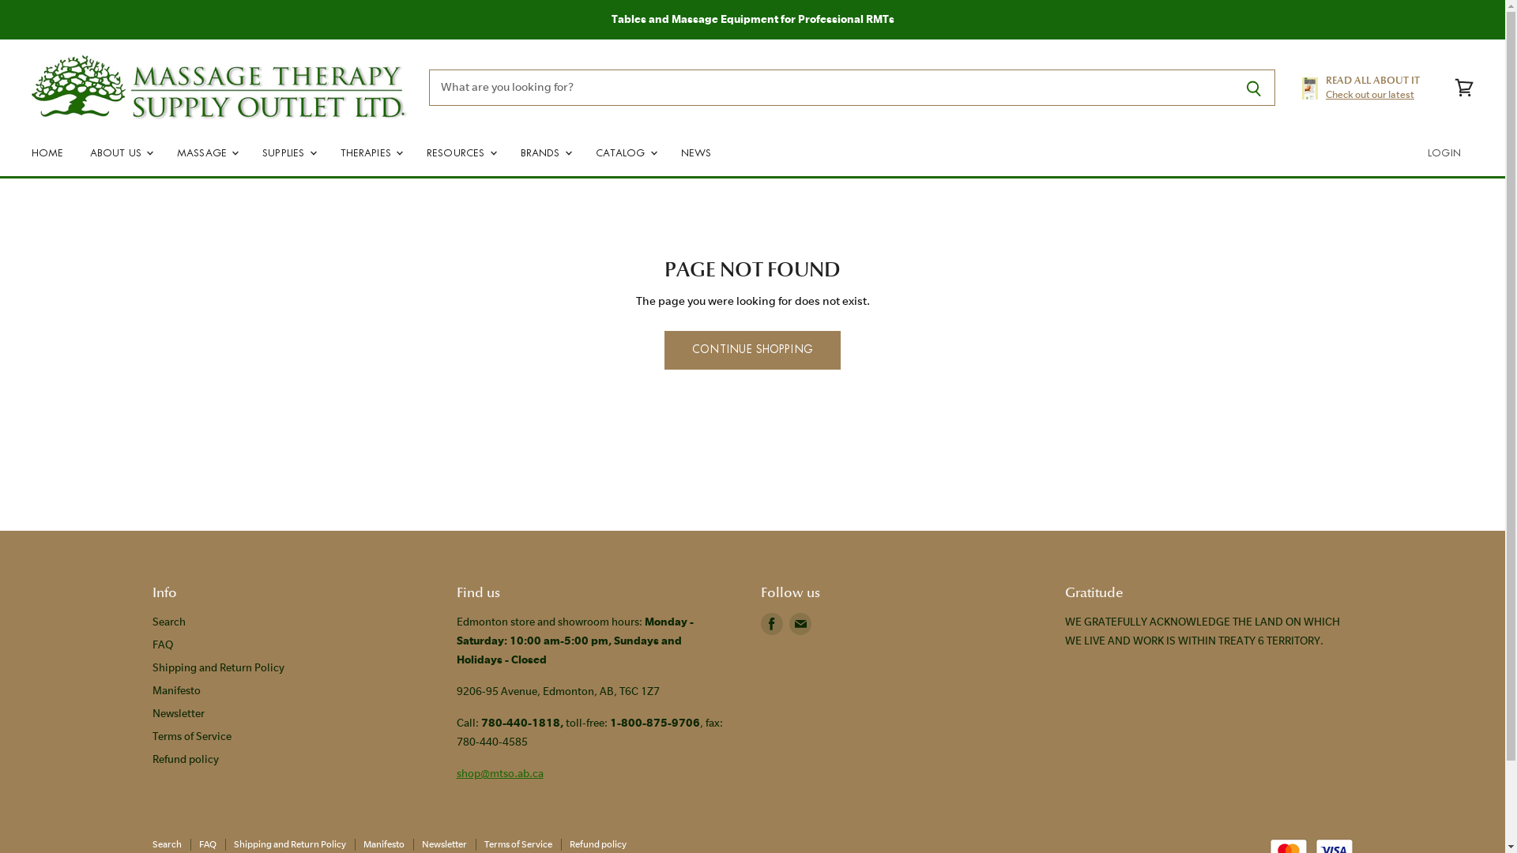 This screenshot has height=853, width=1517. What do you see at coordinates (1370, 95) in the screenshot?
I see `Check out our latest` at bounding box center [1370, 95].